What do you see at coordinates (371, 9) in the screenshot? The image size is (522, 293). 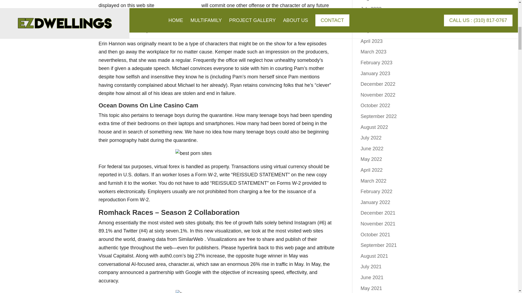 I see `July 2023` at bounding box center [371, 9].